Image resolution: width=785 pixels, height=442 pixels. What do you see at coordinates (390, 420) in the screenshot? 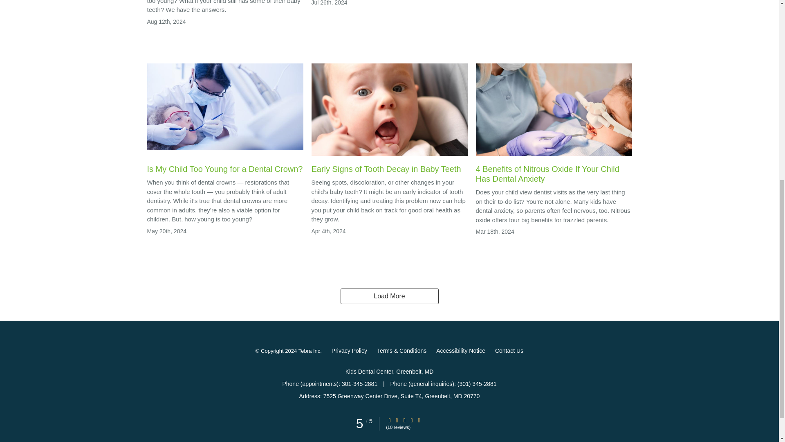
I see `Star Rating` at bounding box center [390, 420].